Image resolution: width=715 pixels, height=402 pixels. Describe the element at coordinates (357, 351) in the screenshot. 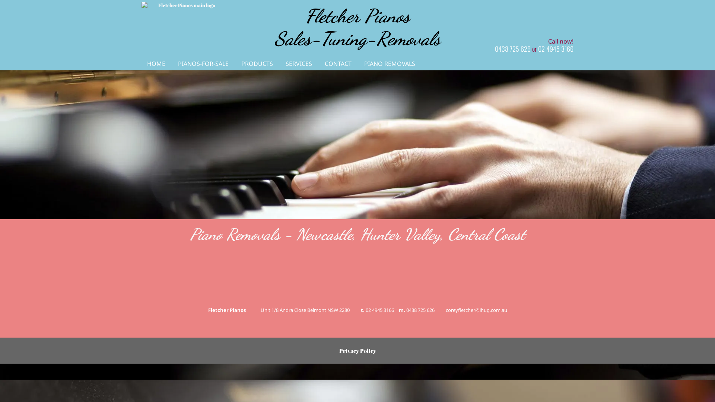

I see `Privacy Policy` at that location.